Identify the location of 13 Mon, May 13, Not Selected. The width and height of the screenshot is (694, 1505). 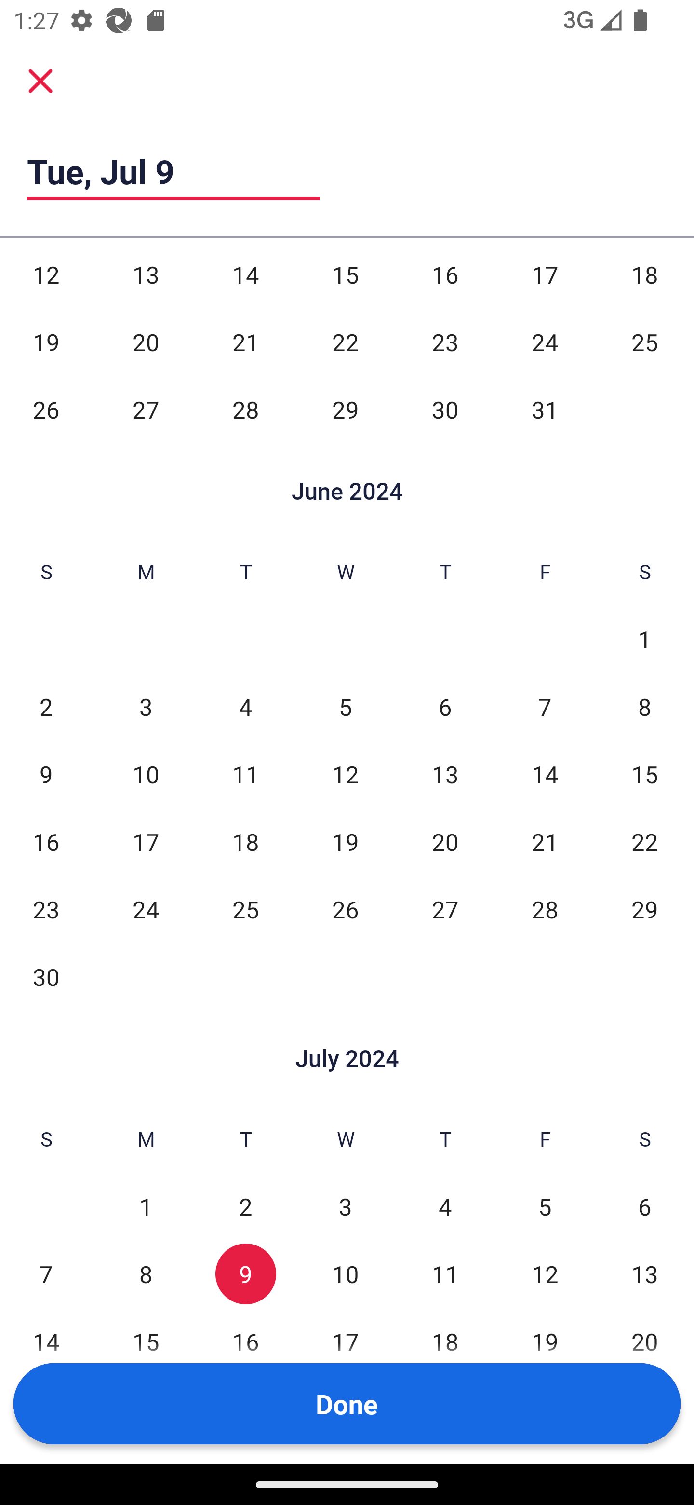
(146, 274).